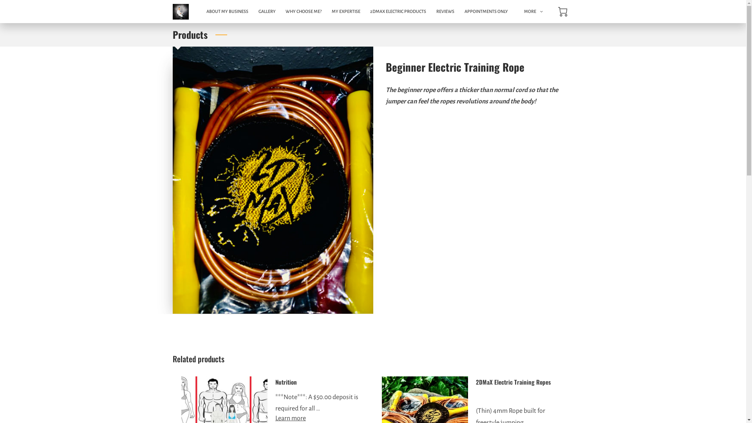  Describe the element at coordinates (445, 12) in the screenshot. I see `REVIEWS` at that location.